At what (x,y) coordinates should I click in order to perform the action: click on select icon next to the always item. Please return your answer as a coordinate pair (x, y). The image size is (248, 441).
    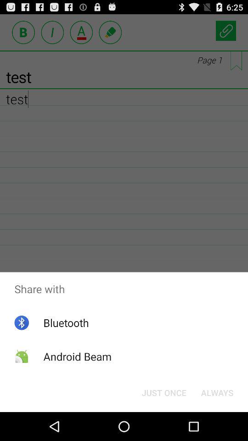
    Looking at the image, I should click on (163, 392).